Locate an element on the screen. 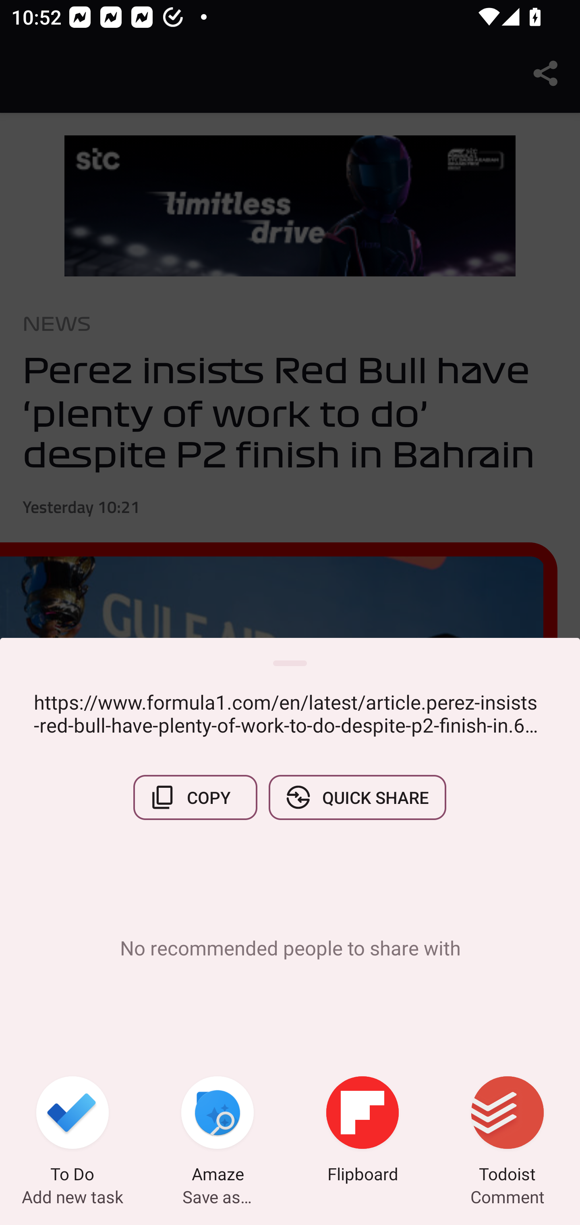  Amaze Save as… is located at coordinates (217, 1132).